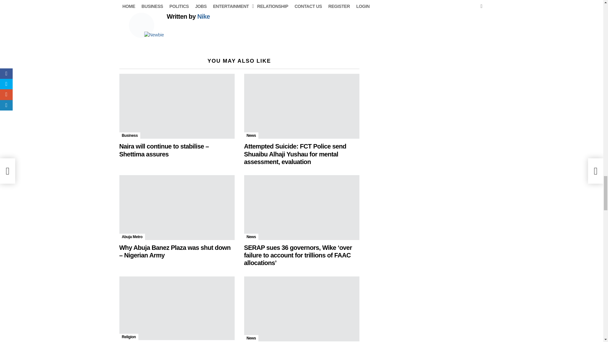  Describe the element at coordinates (203, 16) in the screenshot. I see `Nike` at that location.